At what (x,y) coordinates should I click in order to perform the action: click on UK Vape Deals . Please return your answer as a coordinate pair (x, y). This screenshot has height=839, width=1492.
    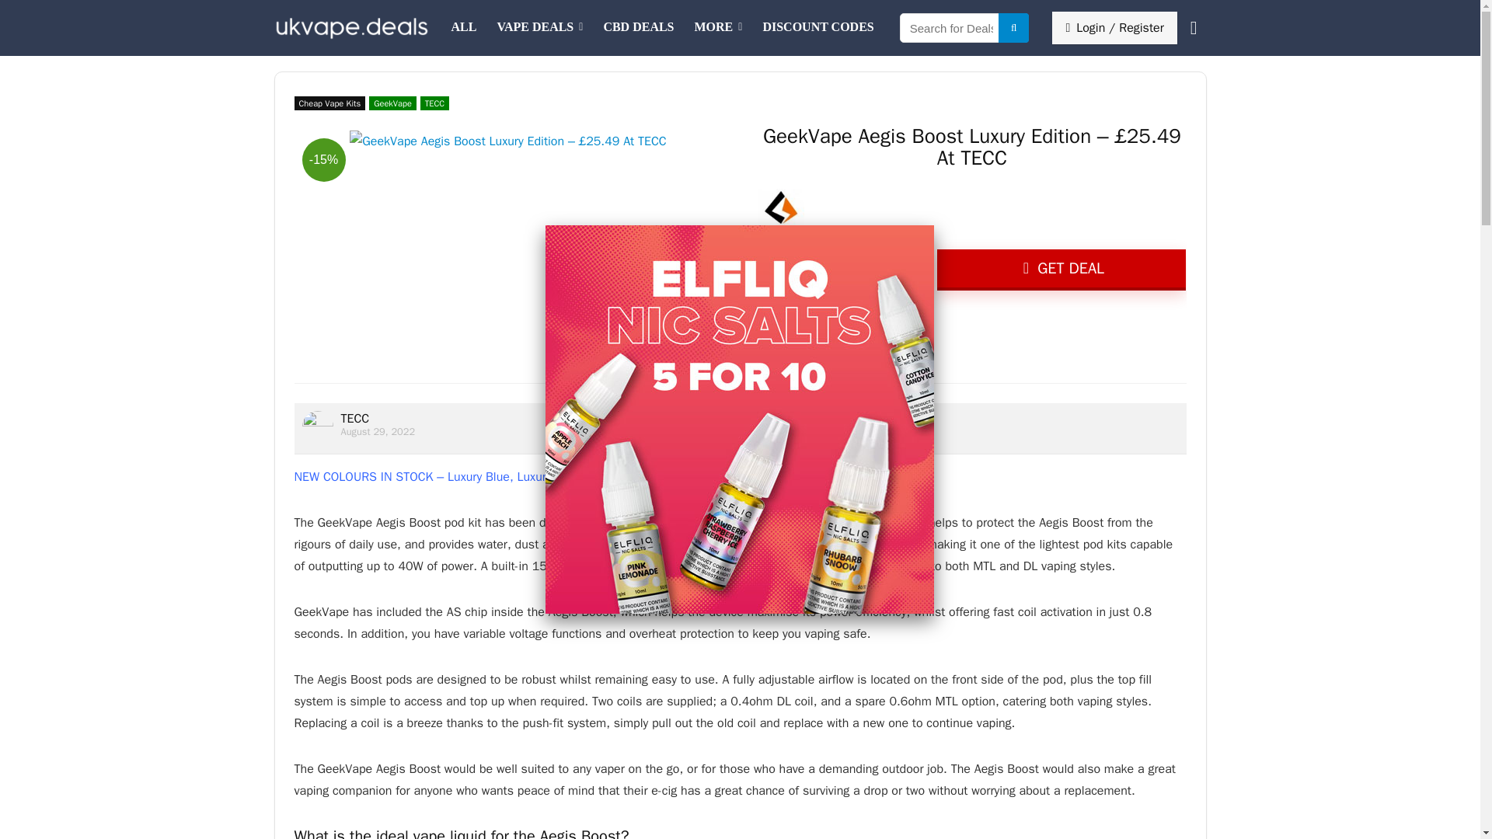
    Looking at the image, I should click on (465, 28).